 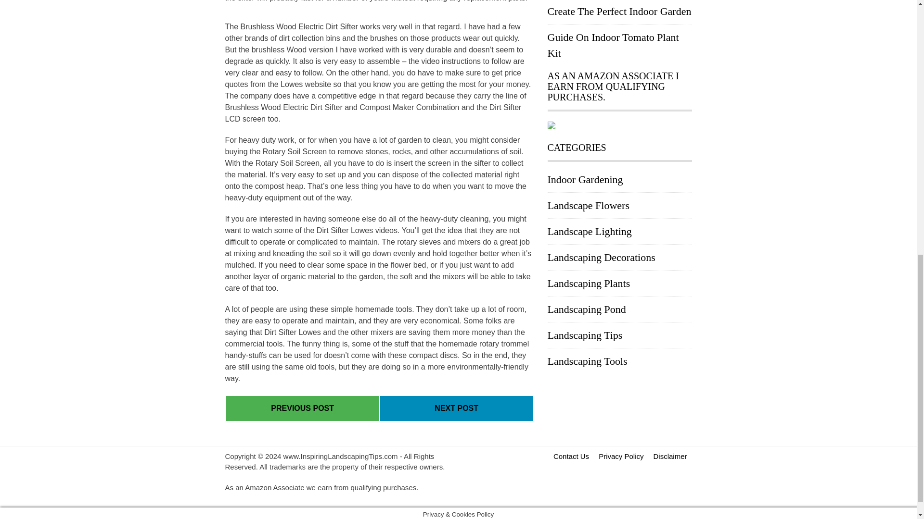 I want to click on Privacy Policy, so click(x=621, y=456).